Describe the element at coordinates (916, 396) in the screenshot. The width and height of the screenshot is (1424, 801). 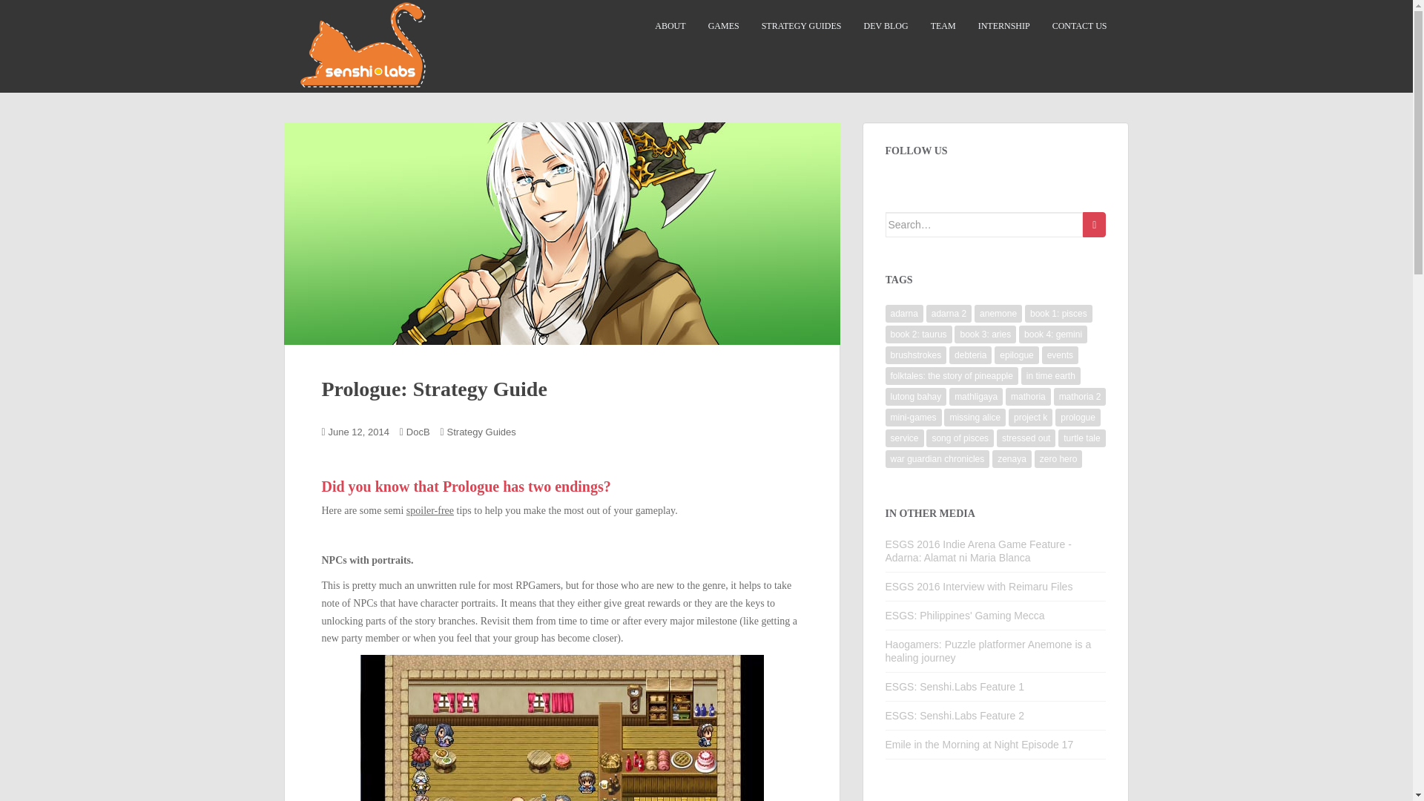
I see `lutong bahay` at that location.